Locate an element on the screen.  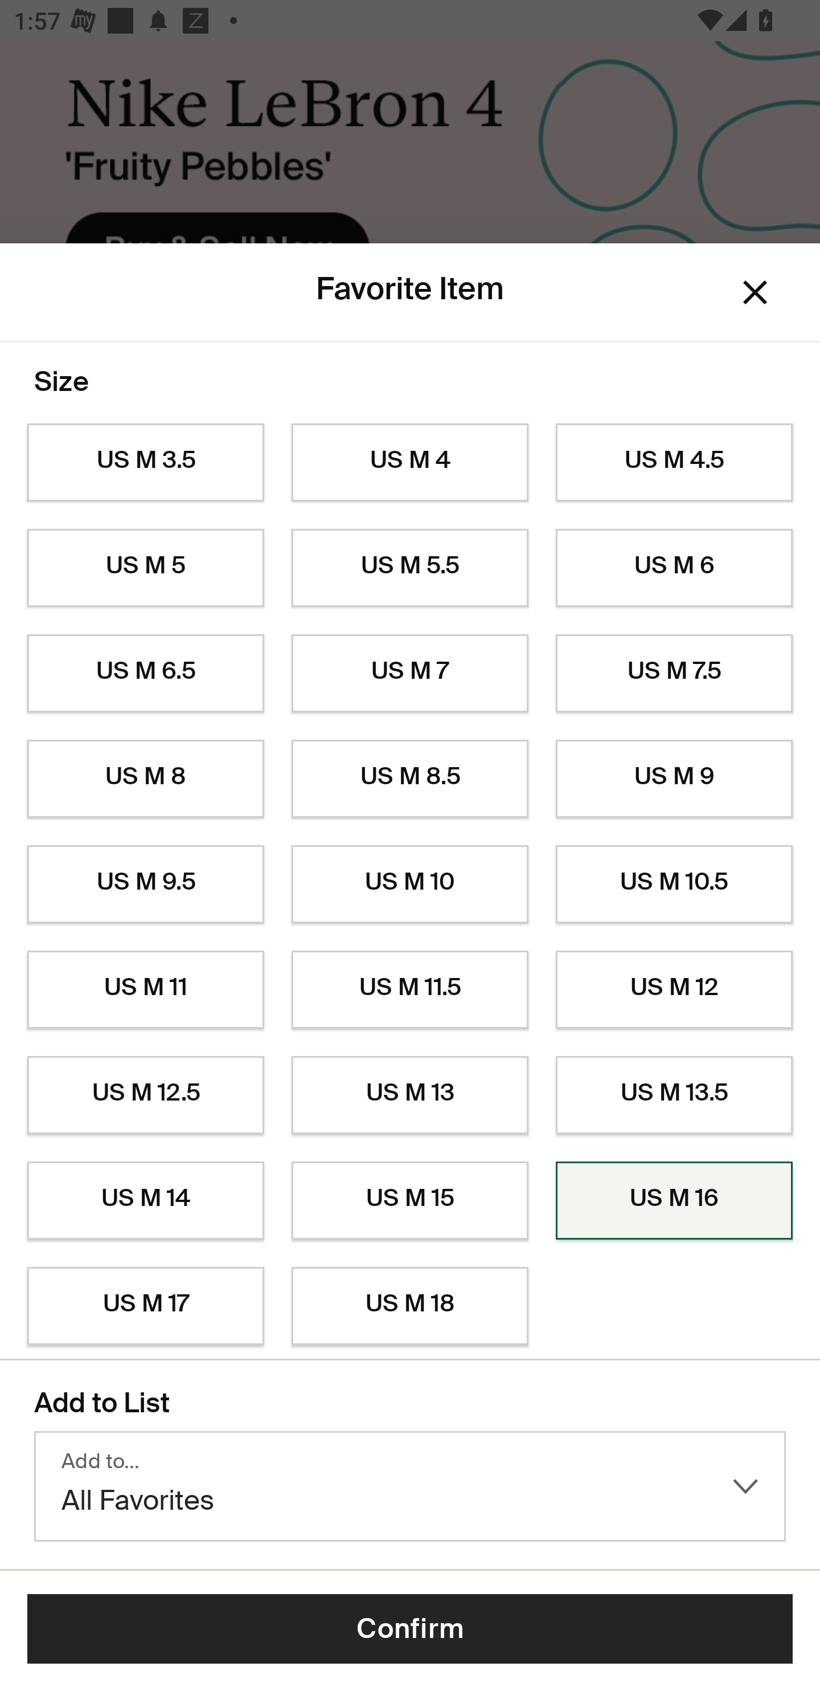
US M 18 is located at coordinates (410, 1306).